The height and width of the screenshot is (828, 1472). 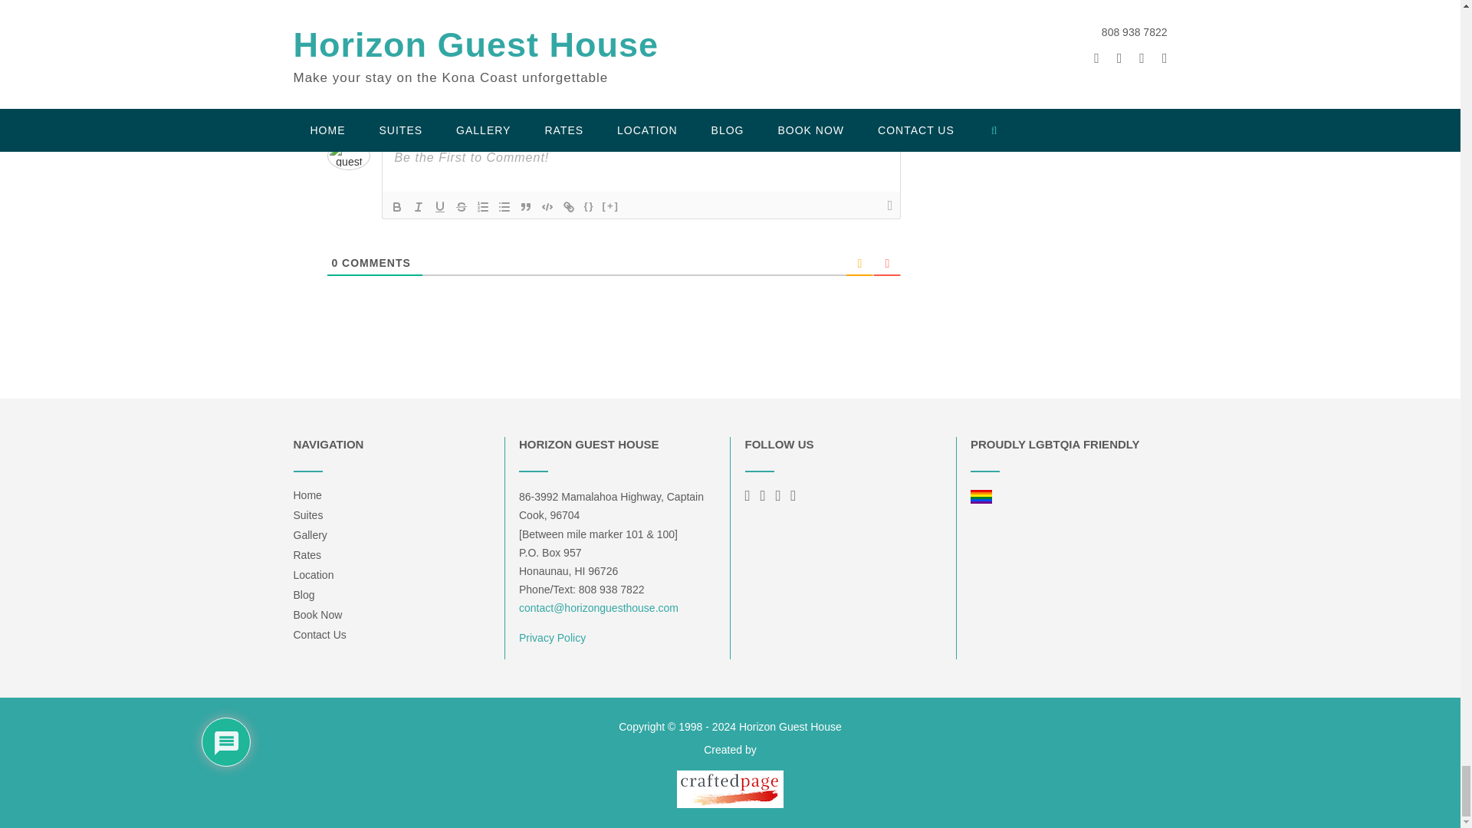 What do you see at coordinates (462, 207) in the screenshot?
I see `Strike` at bounding box center [462, 207].